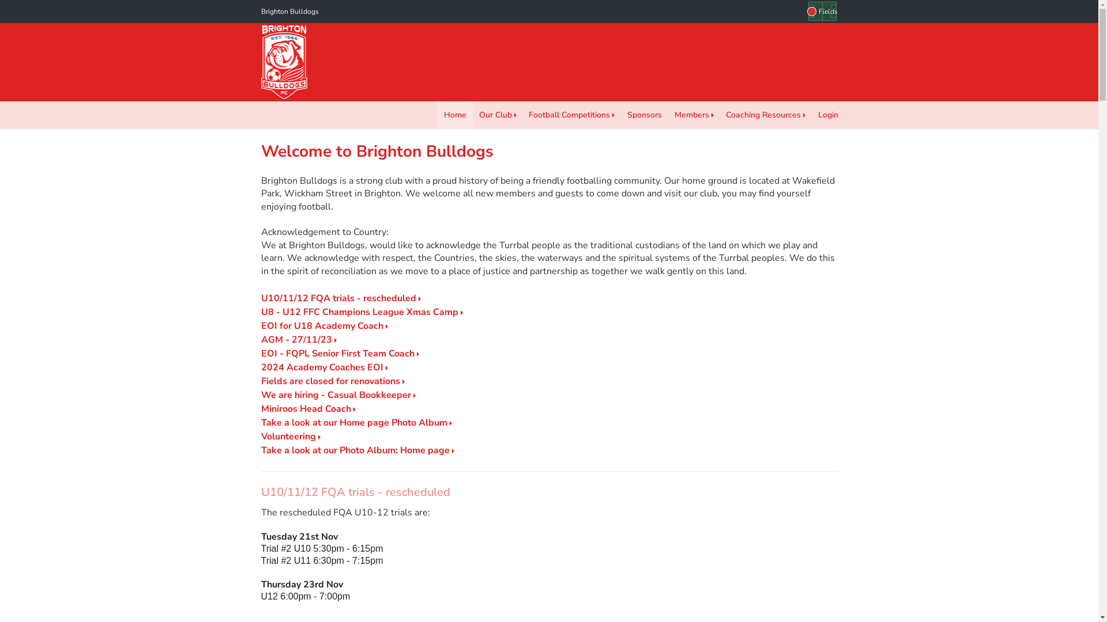  I want to click on Fields, so click(822, 12).